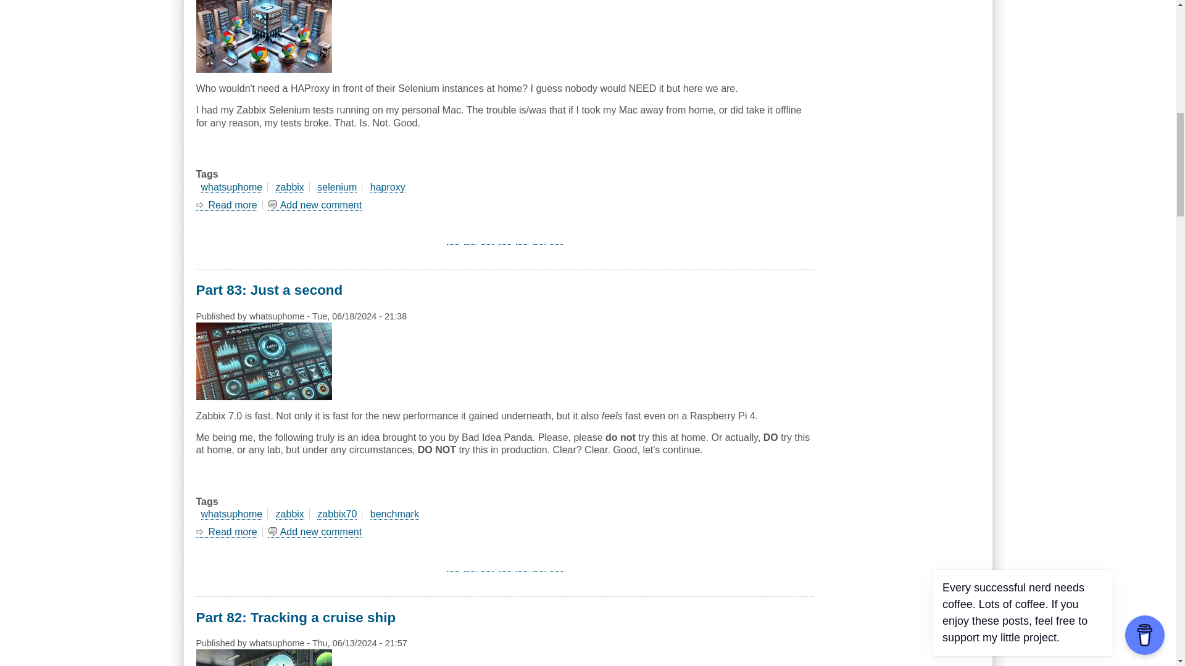 This screenshot has height=666, width=1185. What do you see at coordinates (453, 238) in the screenshot?
I see `Share to Facebook` at bounding box center [453, 238].